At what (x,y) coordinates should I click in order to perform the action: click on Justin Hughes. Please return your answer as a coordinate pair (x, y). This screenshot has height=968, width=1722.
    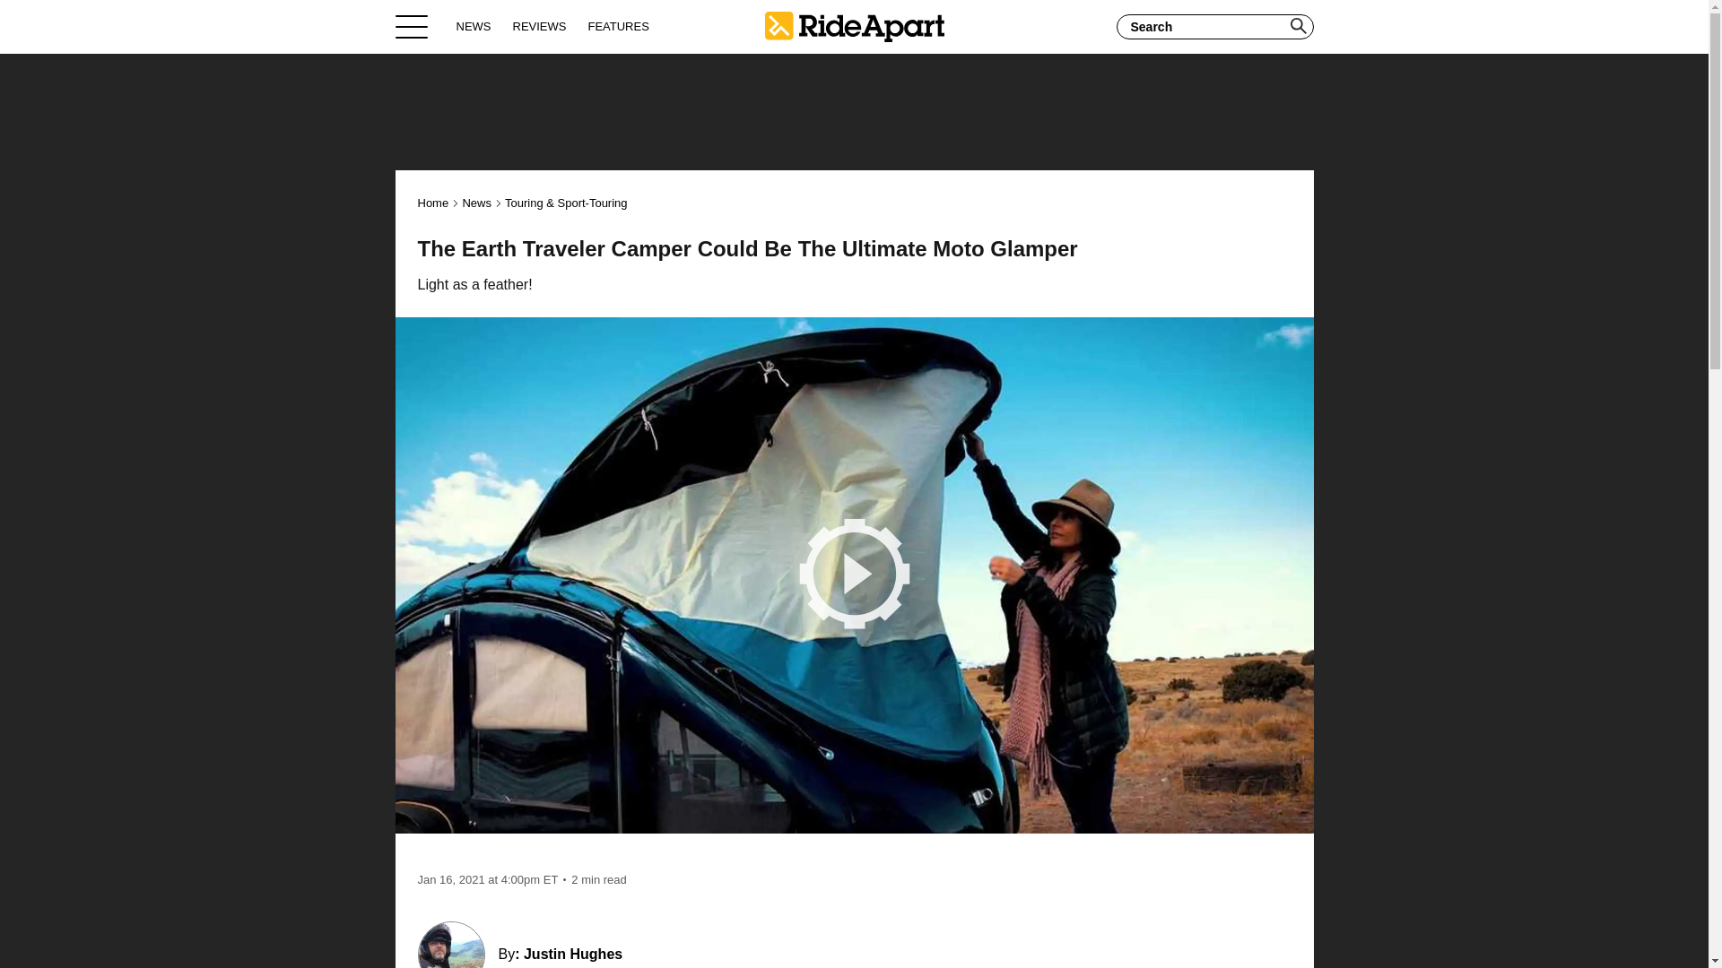
    Looking at the image, I should click on (572, 954).